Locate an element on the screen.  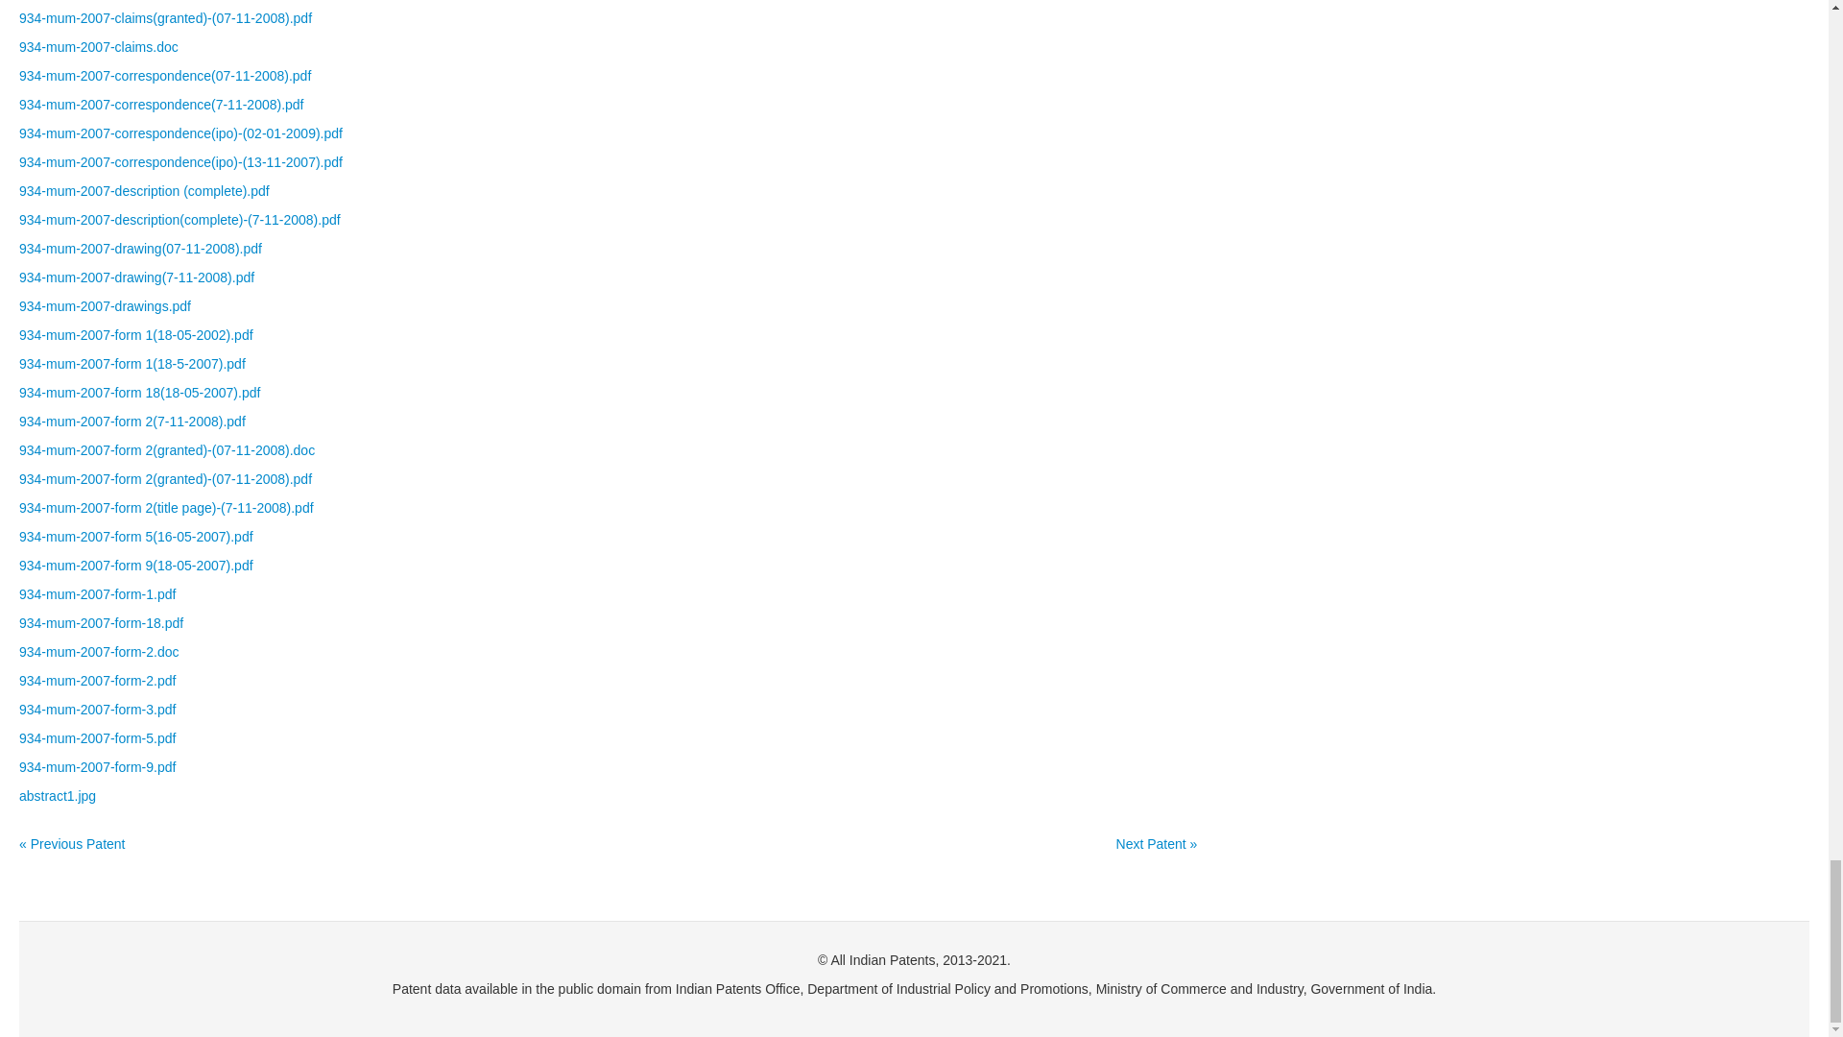
934-mum-2007-form-1.pdf is located at coordinates (96, 594).